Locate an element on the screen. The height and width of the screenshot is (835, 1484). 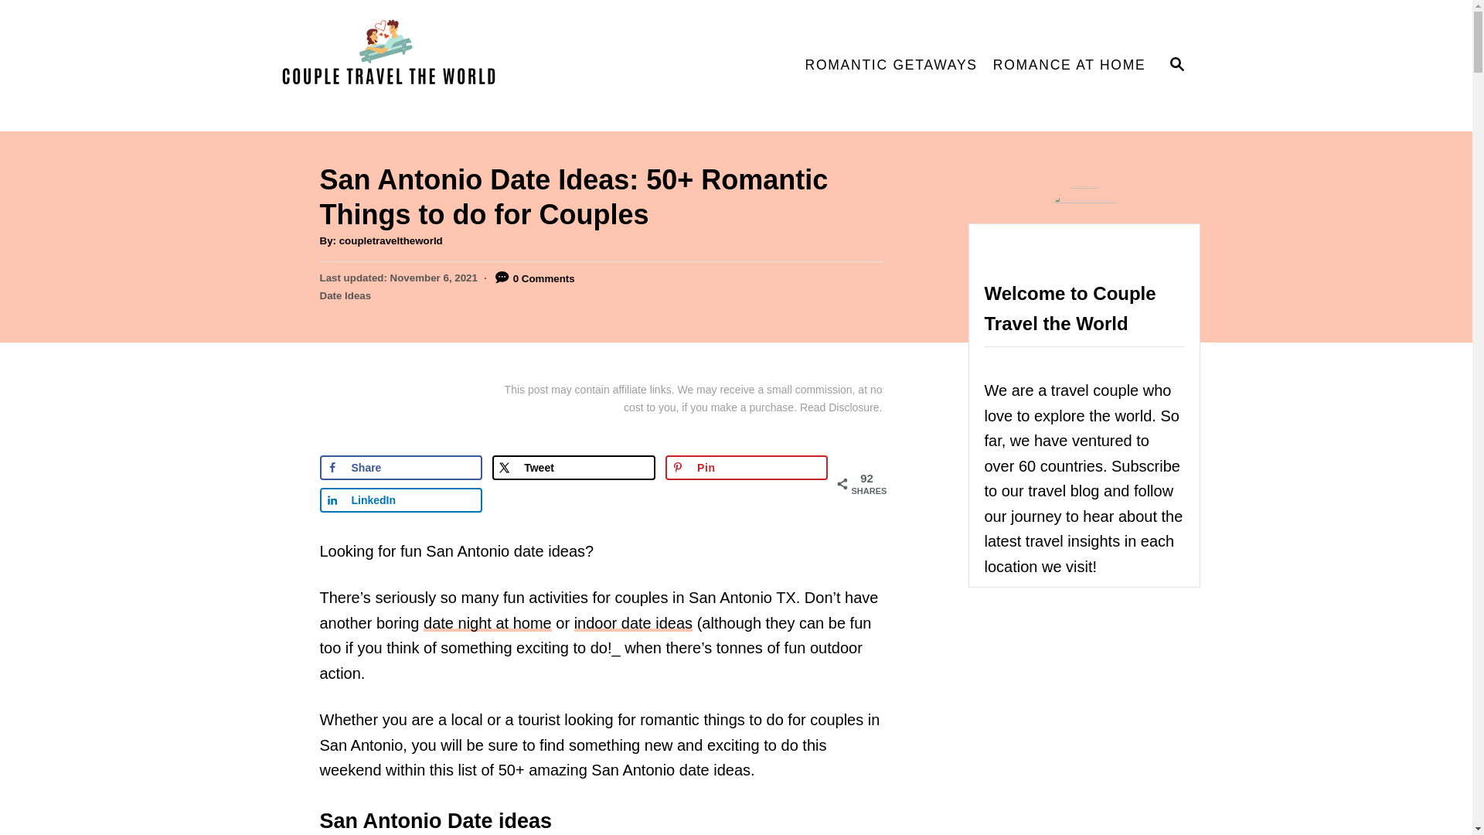
Share is located at coordinates (402, 467).